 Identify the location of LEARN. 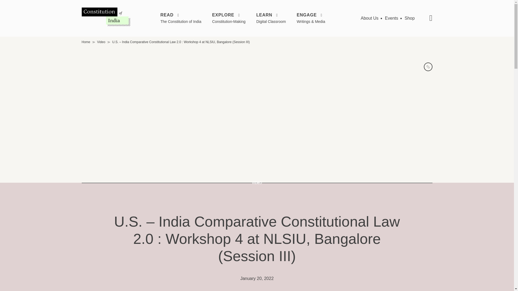
(271, 15).